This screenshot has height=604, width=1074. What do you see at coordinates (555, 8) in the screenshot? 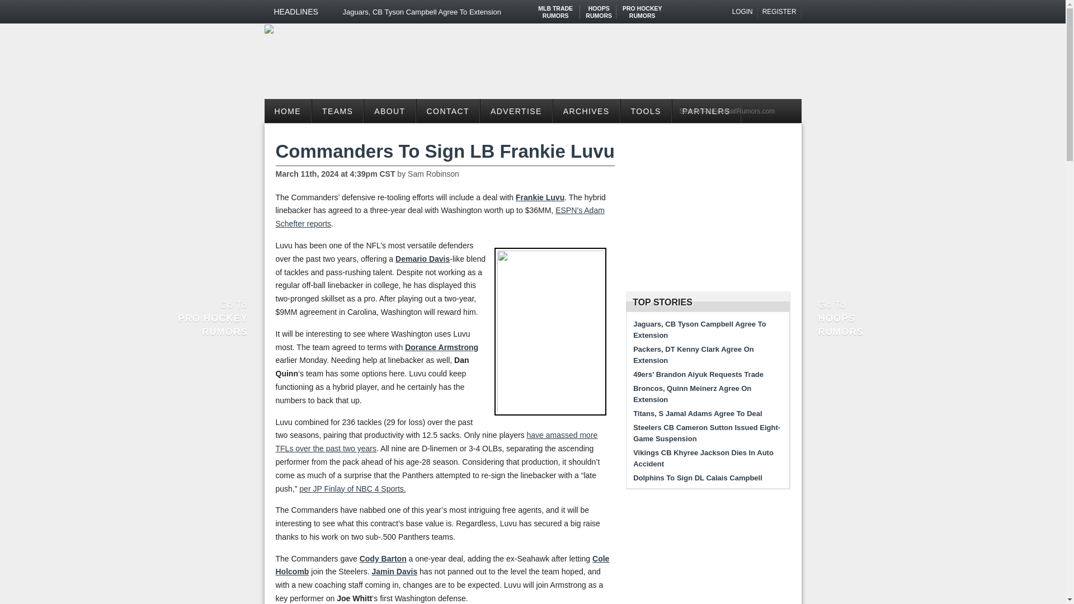
I see `Pro Football Rumors` at bounding box center [555, 8].